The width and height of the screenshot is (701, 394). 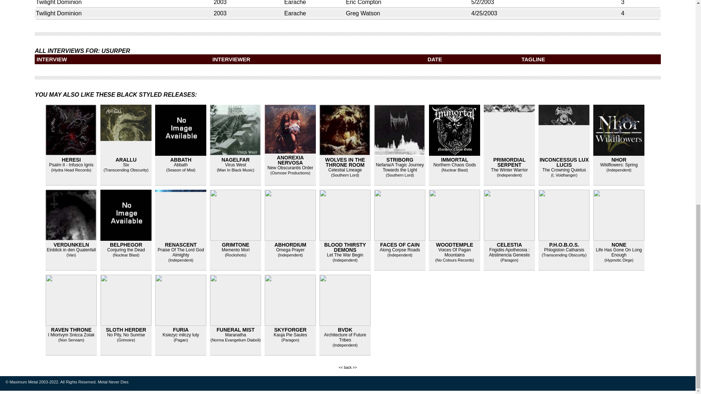 What do you see at coordinates (454, 160) in the screenshot?
I see `IMMORTAL` at bounding box center [454, 160].